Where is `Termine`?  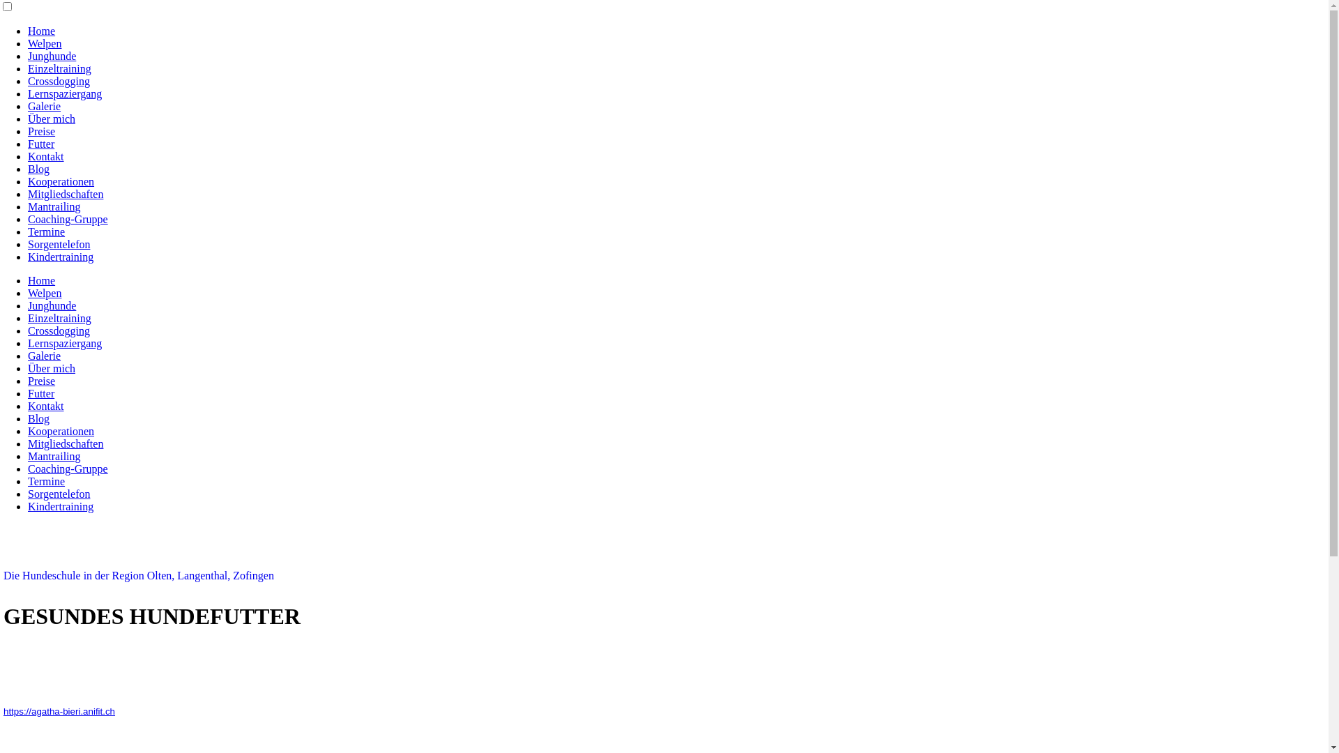 Termine is located at coordinates (46, 481).